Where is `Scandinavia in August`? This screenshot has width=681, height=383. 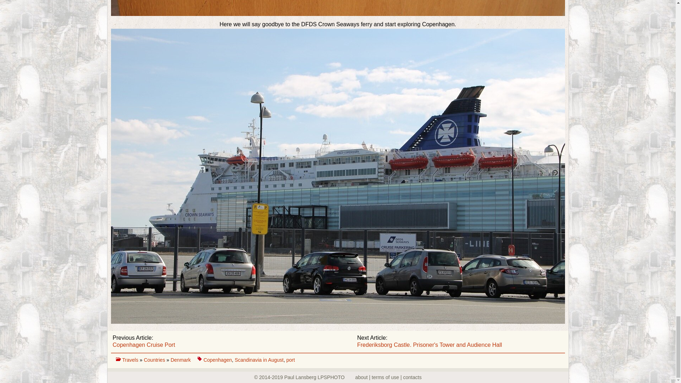
Scandinavia in August is located at coordinates (259, 360).